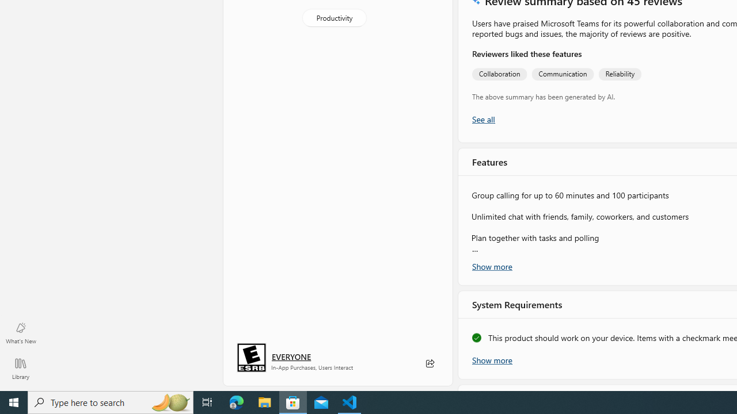 The width and height of the screenshot is (737, 414). I want to click on Show all ratings and reviews, so click(483, 120).